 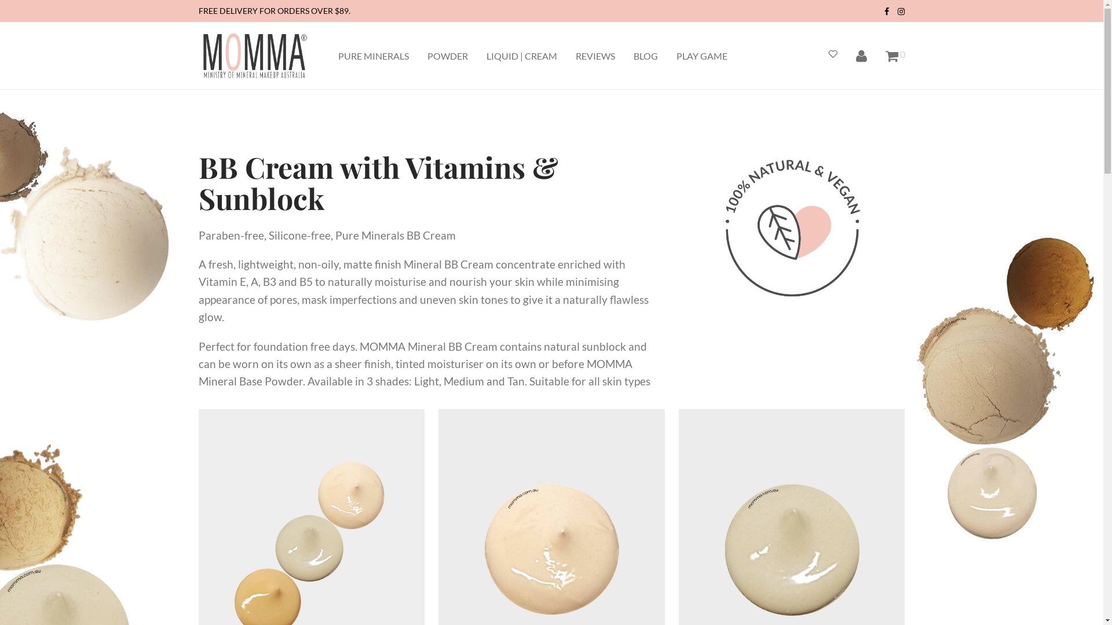 What do you see at coordinates (887, 10) in the screenshot?
I see `Facebook` at bounding box center [887, 10].